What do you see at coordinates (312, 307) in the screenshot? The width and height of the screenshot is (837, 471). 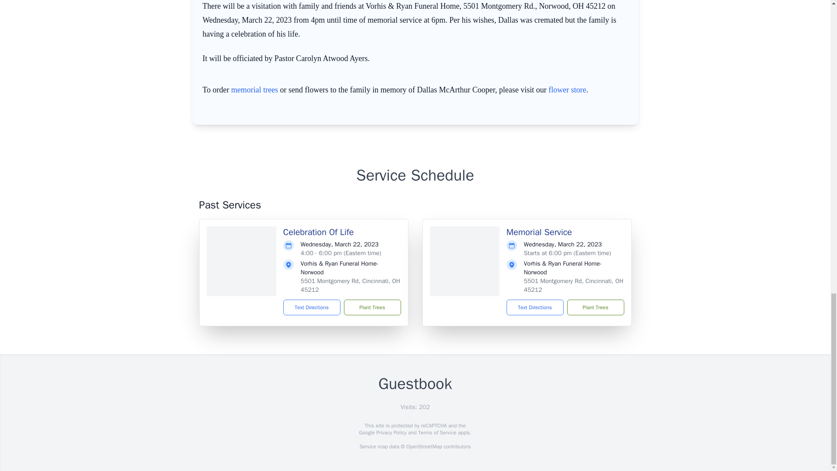 I see `Text Directions` at bounding box center [312, 307].